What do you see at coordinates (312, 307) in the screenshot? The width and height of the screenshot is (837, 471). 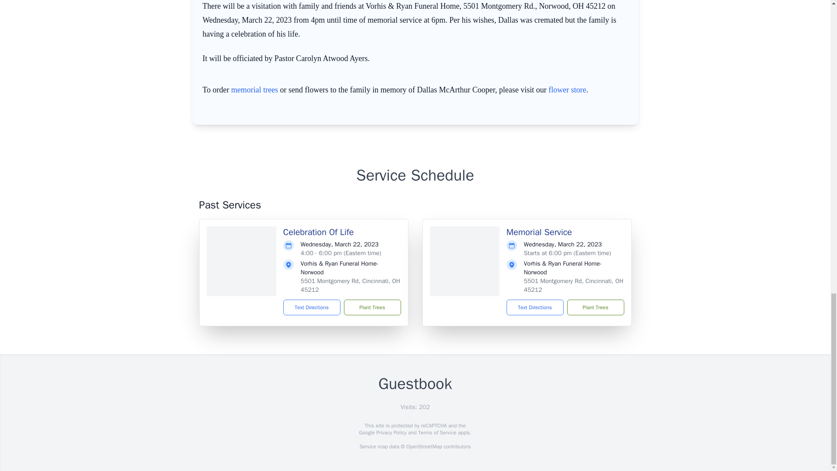 I see `Text Directions` at bounding box center [312, 307].